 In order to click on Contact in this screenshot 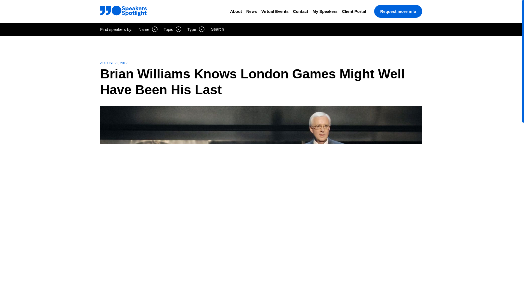, I will do `click(300, 11)`.